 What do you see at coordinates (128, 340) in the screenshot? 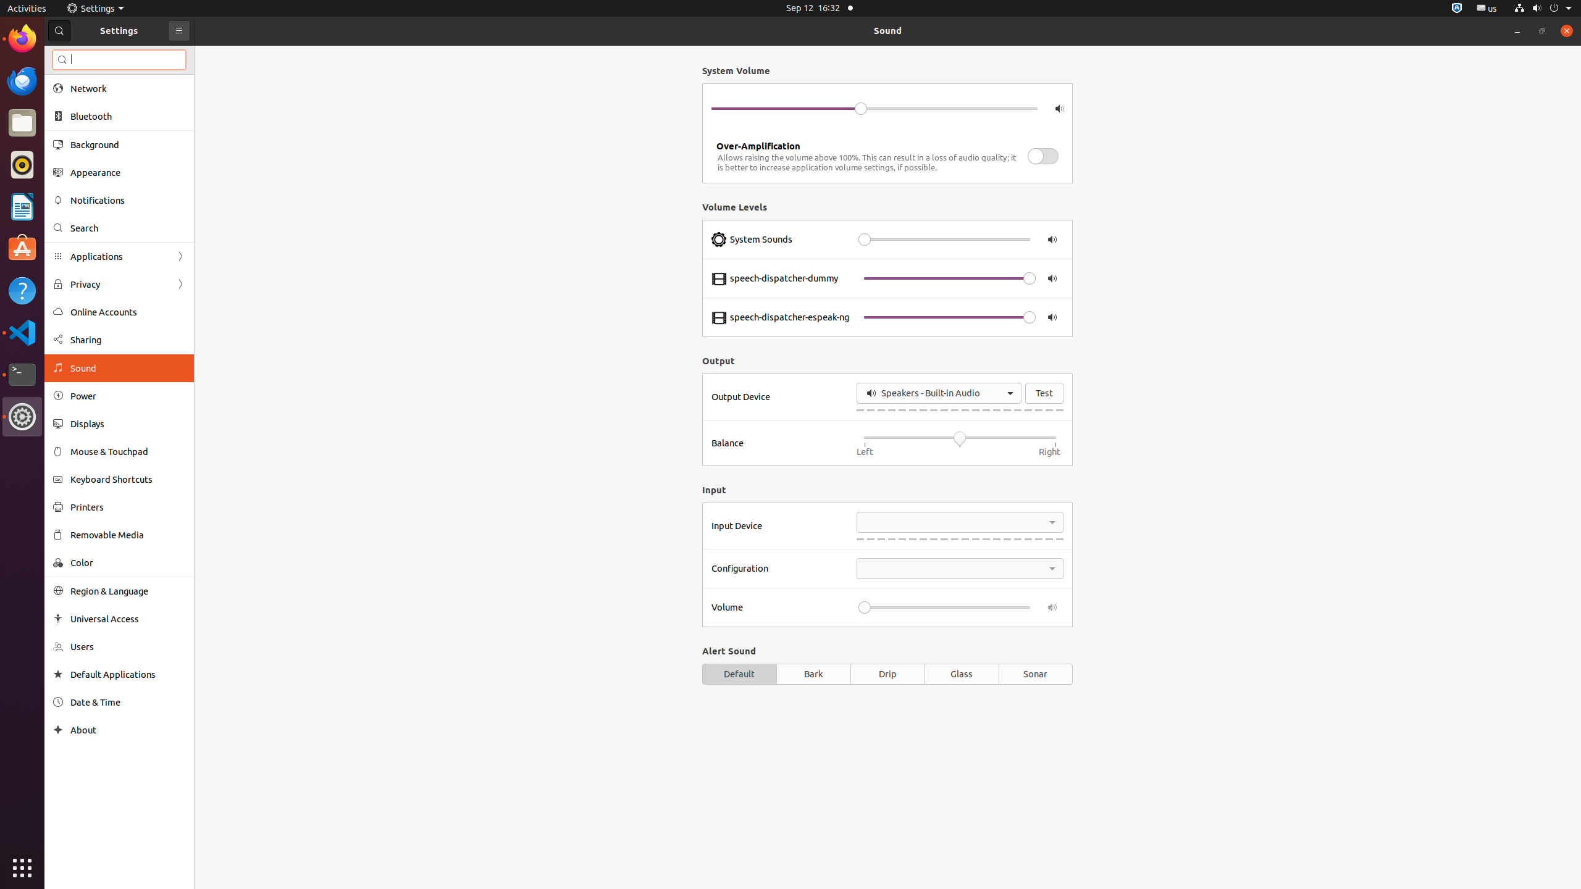
I see `Sharing` at bounding box center [128, 340].